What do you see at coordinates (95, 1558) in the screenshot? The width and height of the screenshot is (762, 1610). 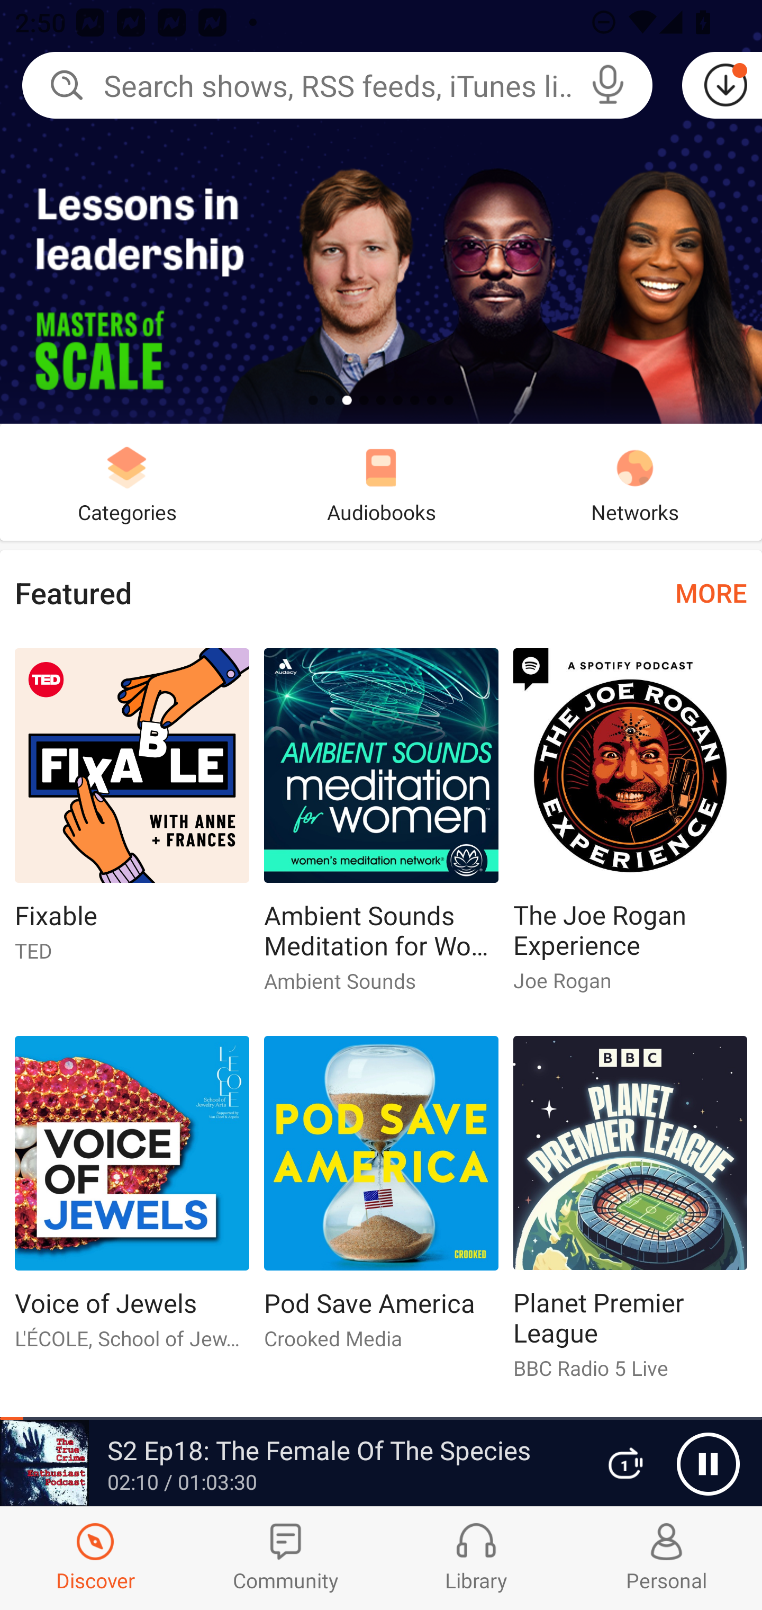 I see `Discover` at bounding box center [95, 1558].